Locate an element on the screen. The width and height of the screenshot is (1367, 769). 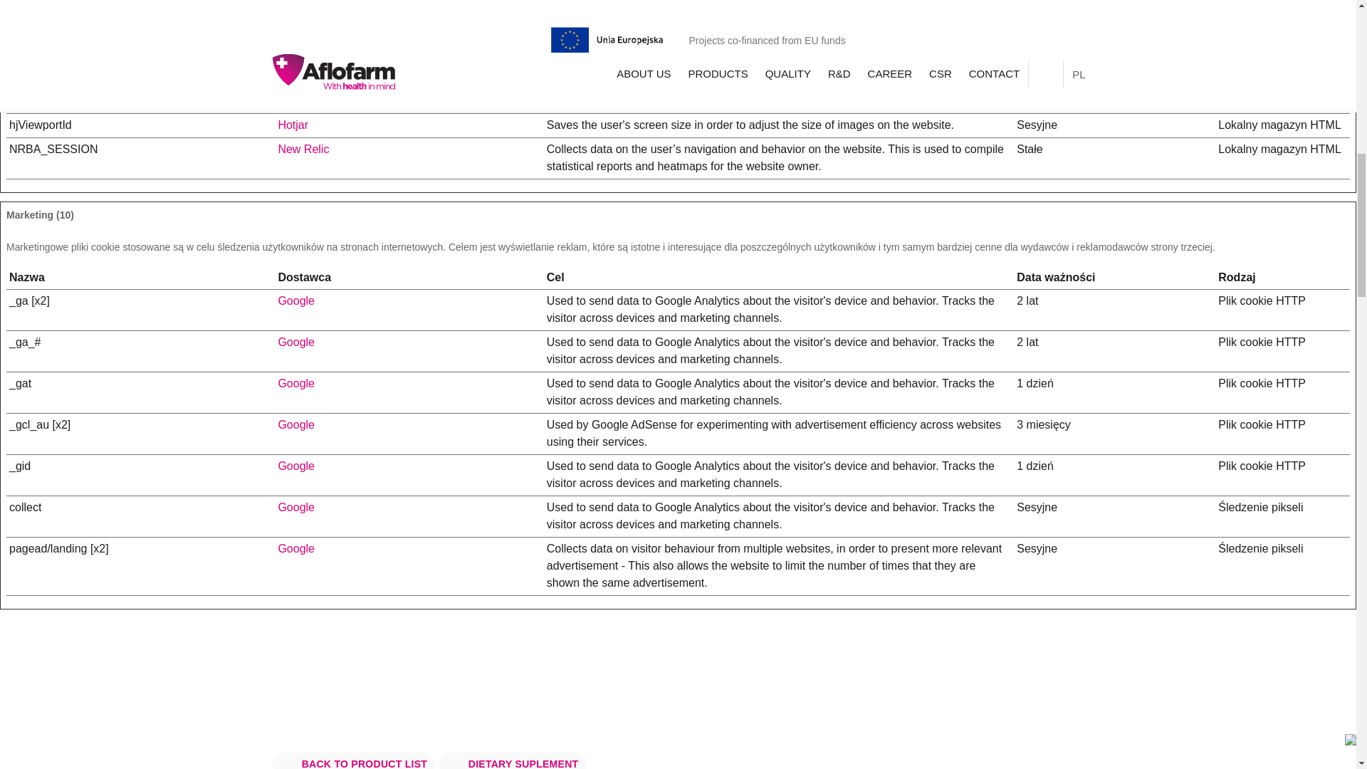
Google is located at coordinates (295, 548).